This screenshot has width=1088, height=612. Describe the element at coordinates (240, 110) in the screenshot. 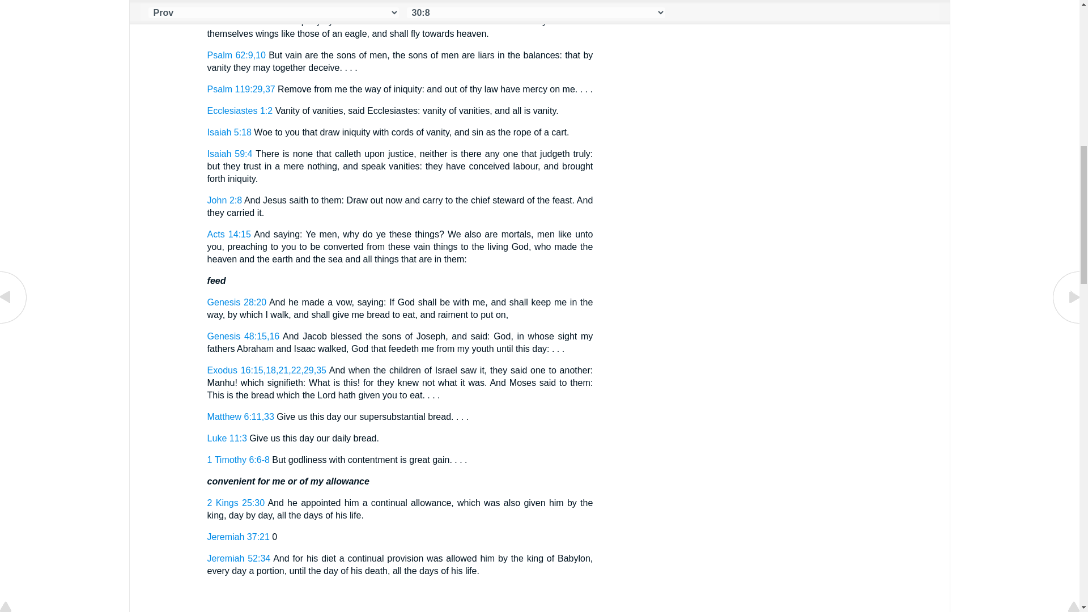

I see `Ecclesiastes 1:2` at that location.